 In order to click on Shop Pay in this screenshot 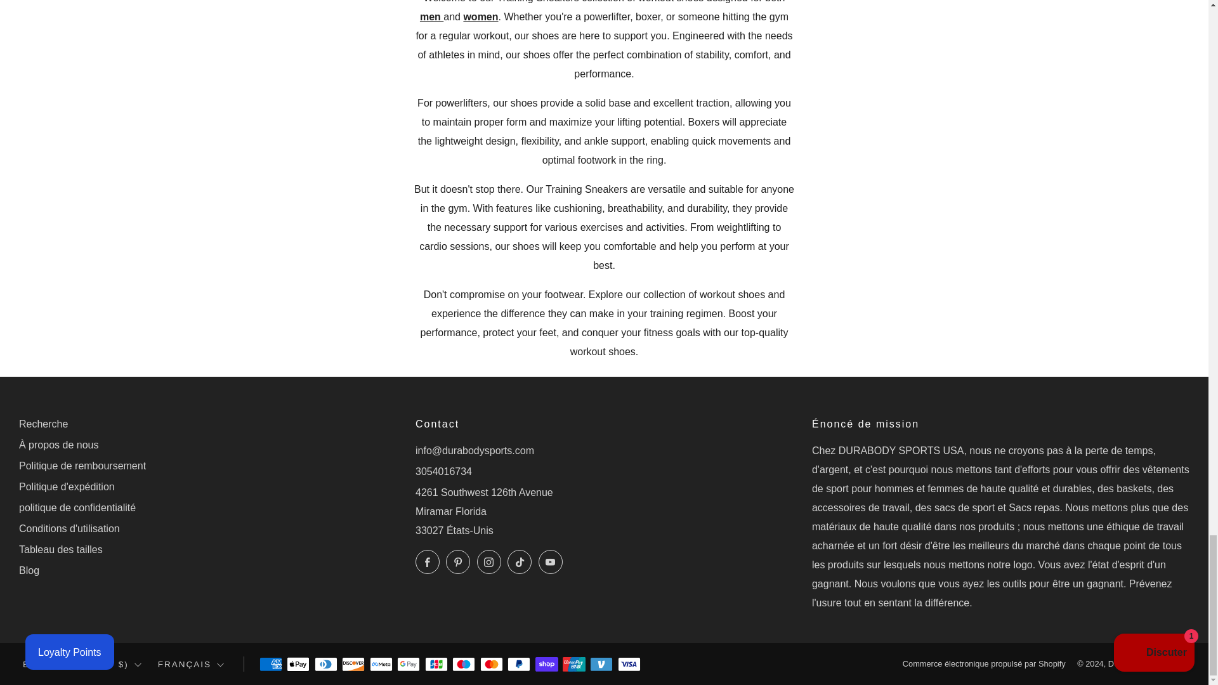, I will do `click(547, 665)`.